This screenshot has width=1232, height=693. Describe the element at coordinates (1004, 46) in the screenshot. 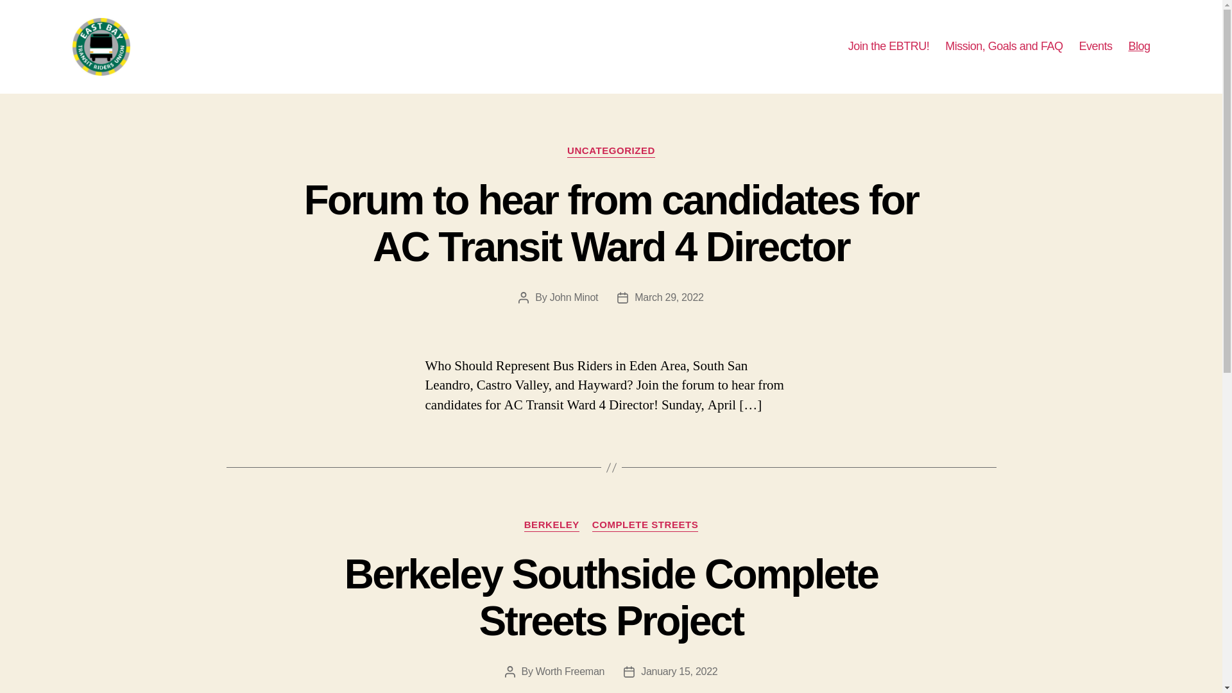

I see `Mission, Goals and FAQ` at that location.